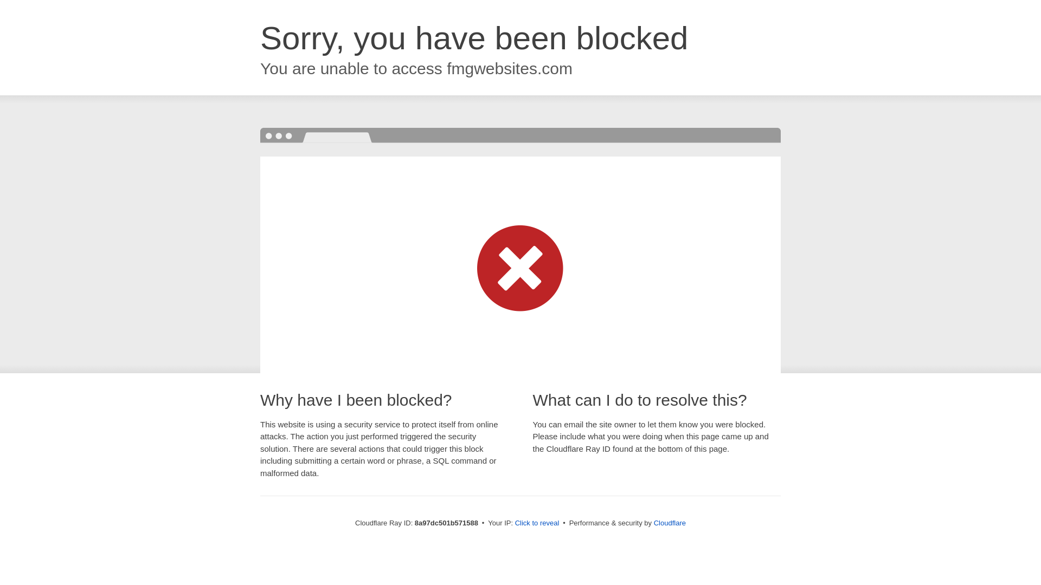 Image resolution: width=1041 pixels, height=585 pixels. Describe the element at coordinates (537, 523) in the screenshot. I see `Click to reveal` at that location.